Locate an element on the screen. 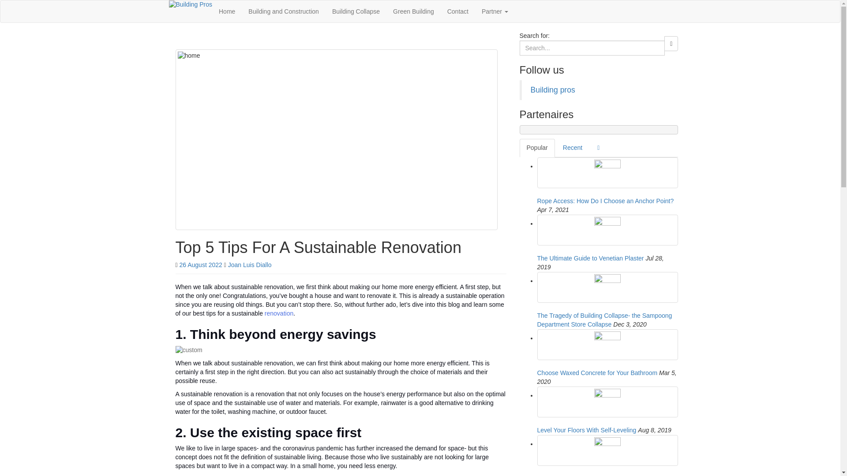  Building and Construction is located at coordinates (283, 11).